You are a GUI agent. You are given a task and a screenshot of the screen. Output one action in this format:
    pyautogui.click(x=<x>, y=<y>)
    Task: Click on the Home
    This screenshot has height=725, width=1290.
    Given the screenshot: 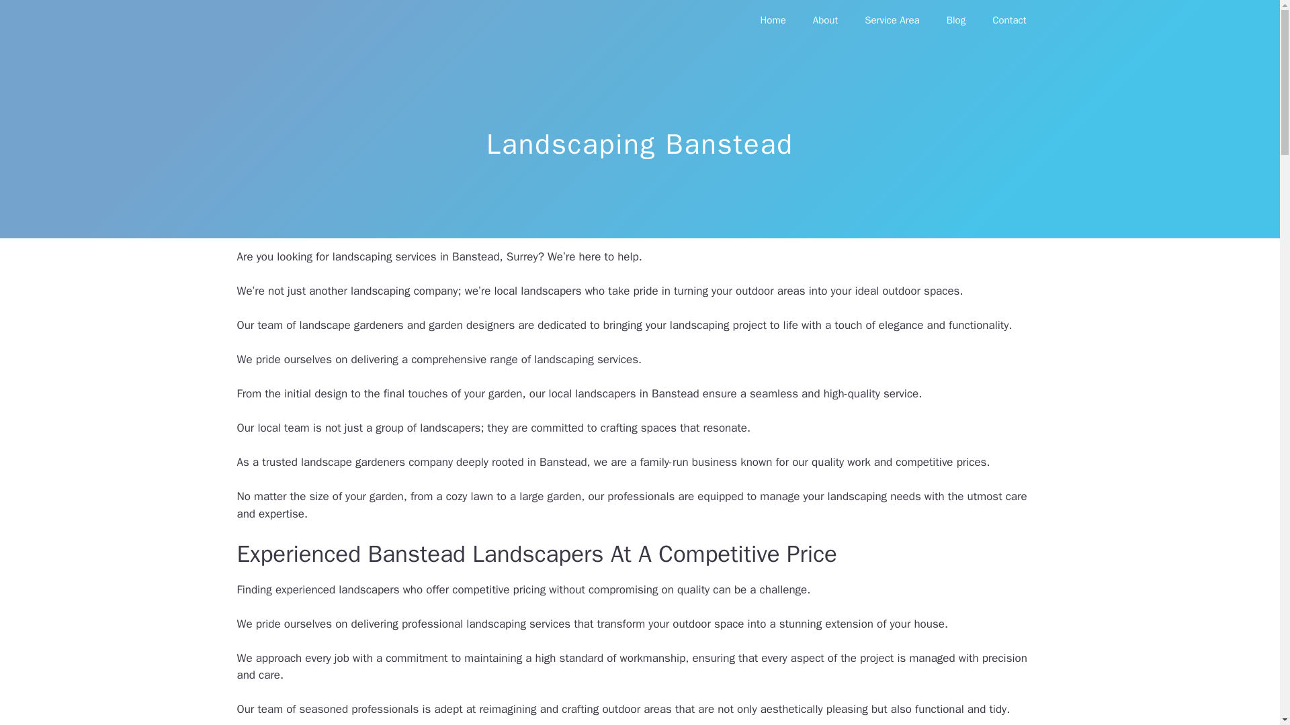 What is the action you would take?
    pyautogui.click(x=773, y=20)
    